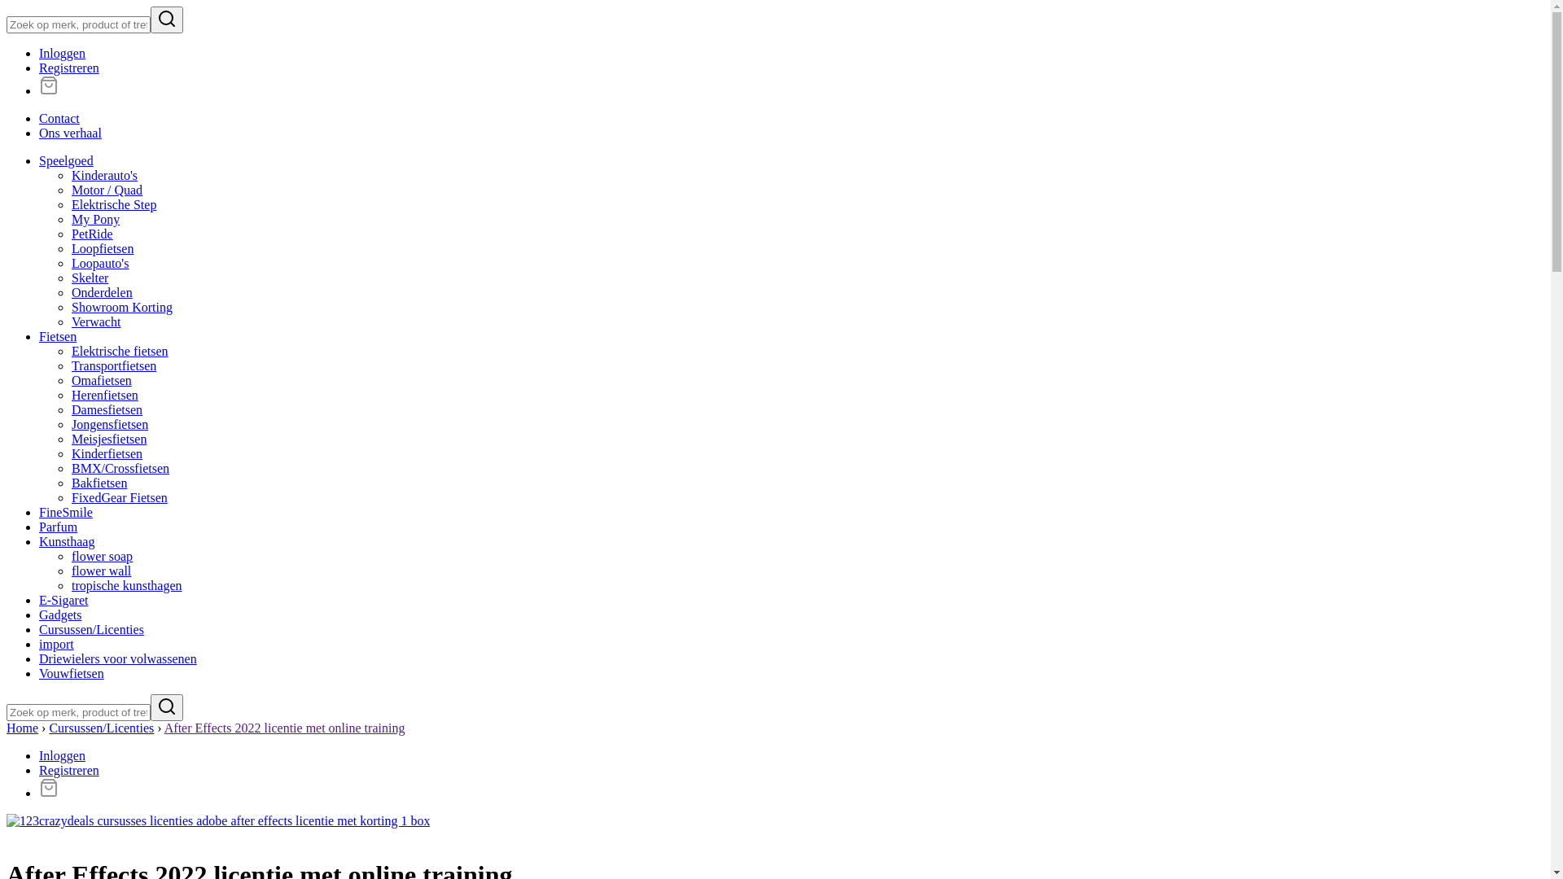 The image size is (1563, 879). I want to click on Jongensfietsen, so click(110, 425).